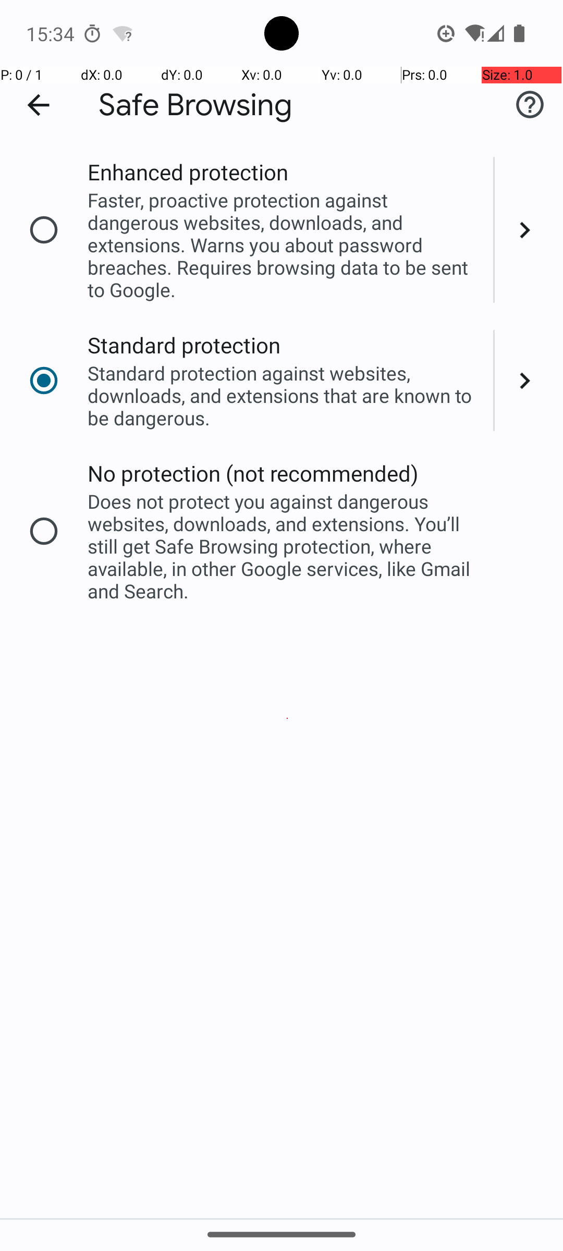  Describe the element at coordinates (284, 546) in the screenshot. I see `Does not protect you against dangerous websites, downloads, and extensions. You’ll still get Safe Browsing protection, where available, in other Google services, like Gmail and Search.` at that location.